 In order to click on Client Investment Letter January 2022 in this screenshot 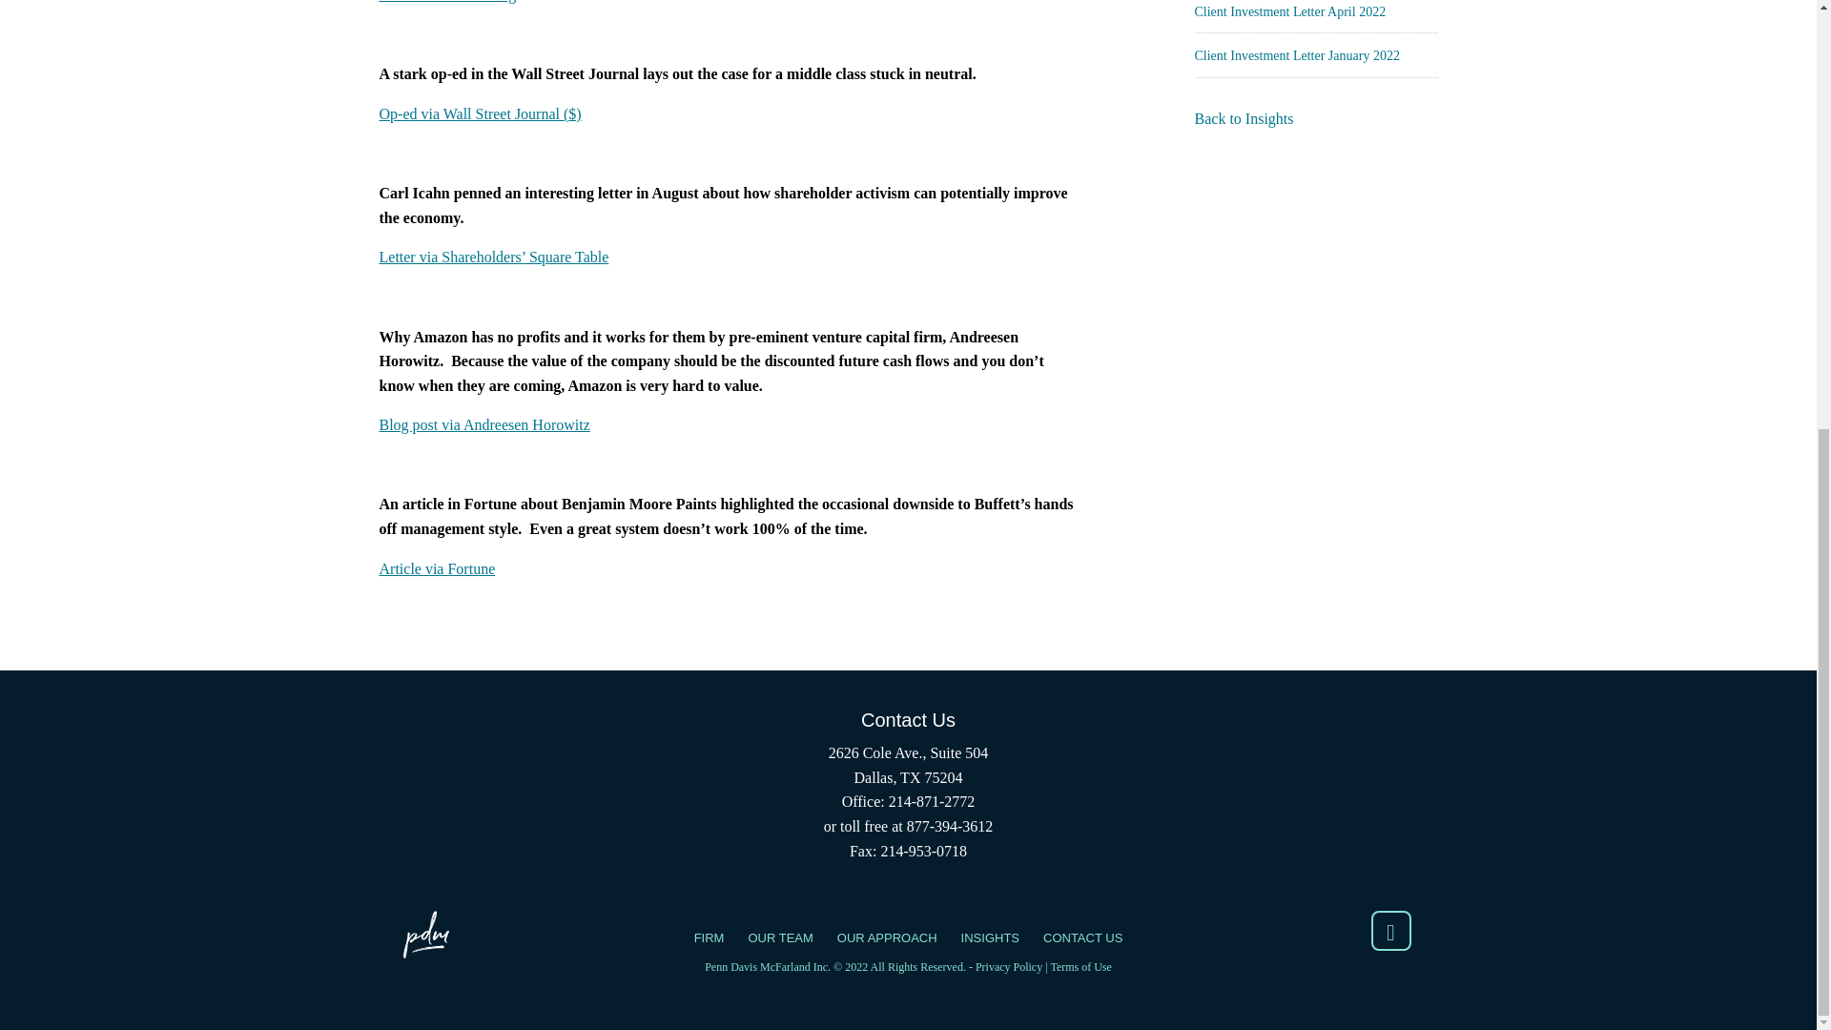, I will do `click(1295, 55)`.